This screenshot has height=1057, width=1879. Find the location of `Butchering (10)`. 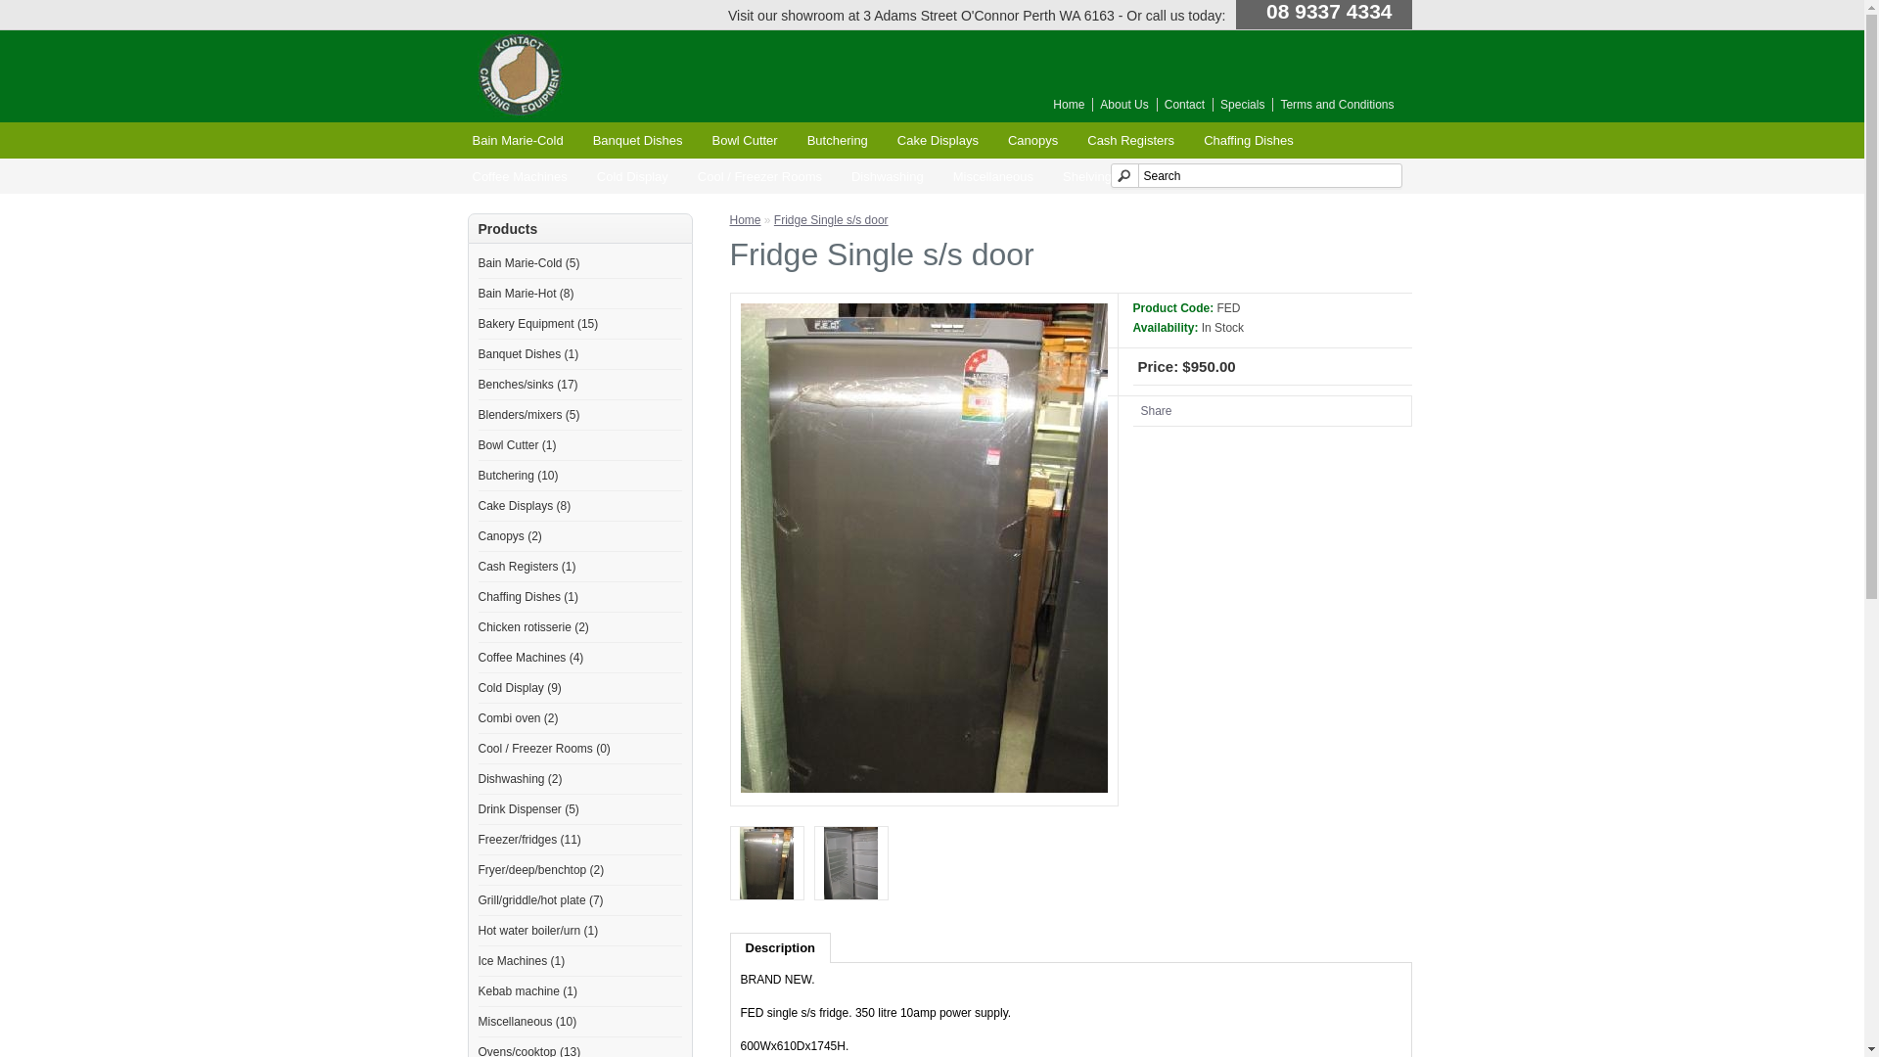

Butchering (10) is located at coordinates (518, 476).